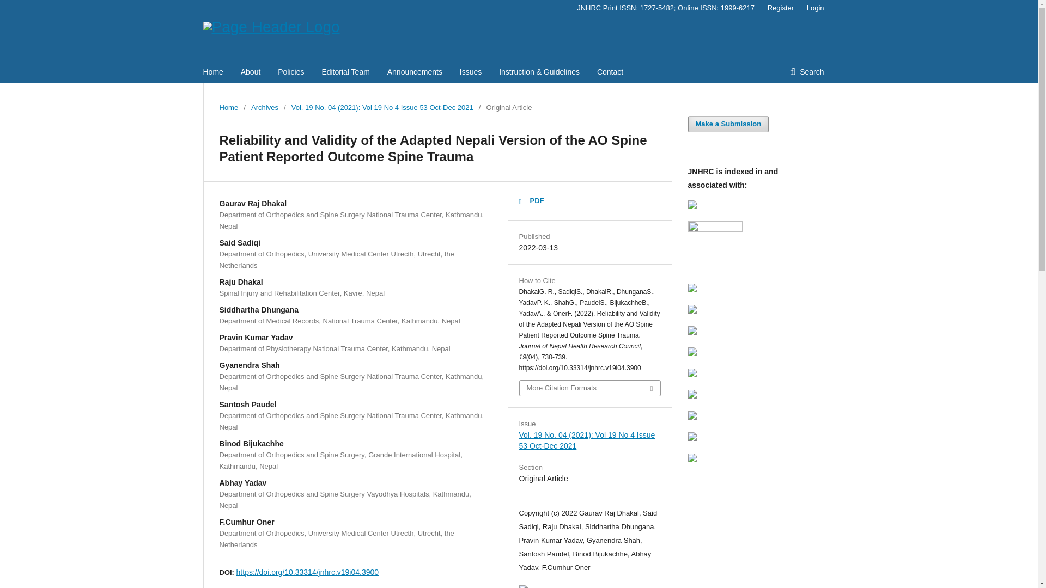 Image resolution: width=1046 pixels, height=588 pixels. I want to click on Register, so click(780, 8).